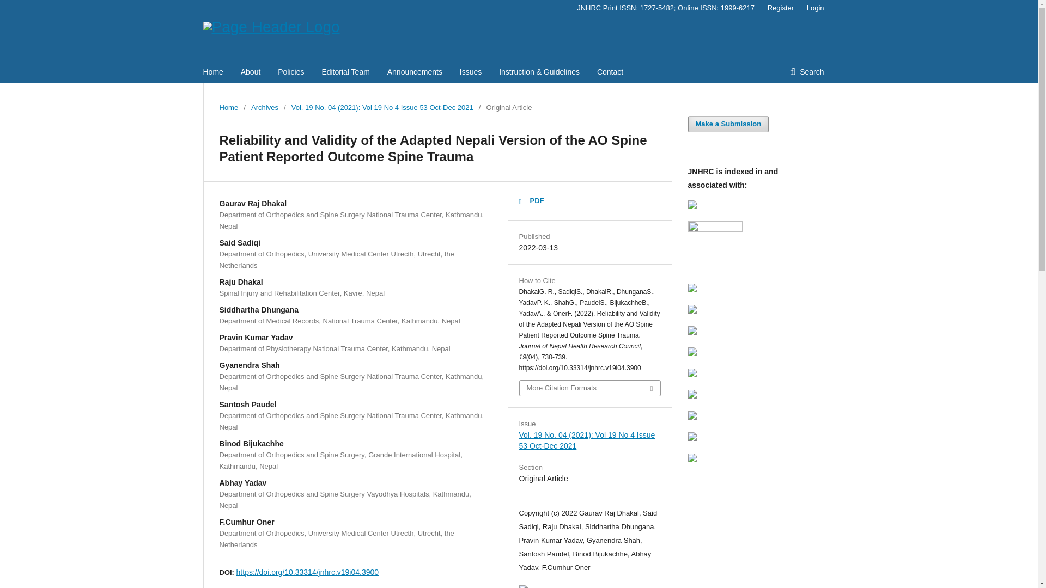 Image resolution: width=1046 pixels, height=588 pixels. I want to click on Register, so click(780, 8).